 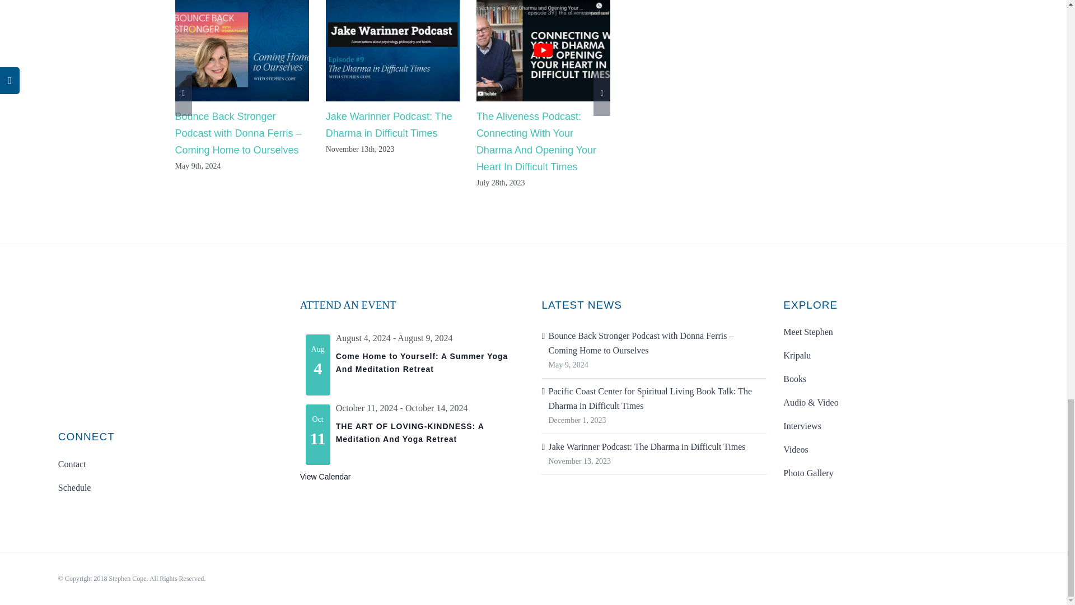 What do you see at coordinates (389, 124) in the screenshot?
I see `Jake Warinner Podcast: The Dharma in Difficult Times` at bounding box center [389, 124].